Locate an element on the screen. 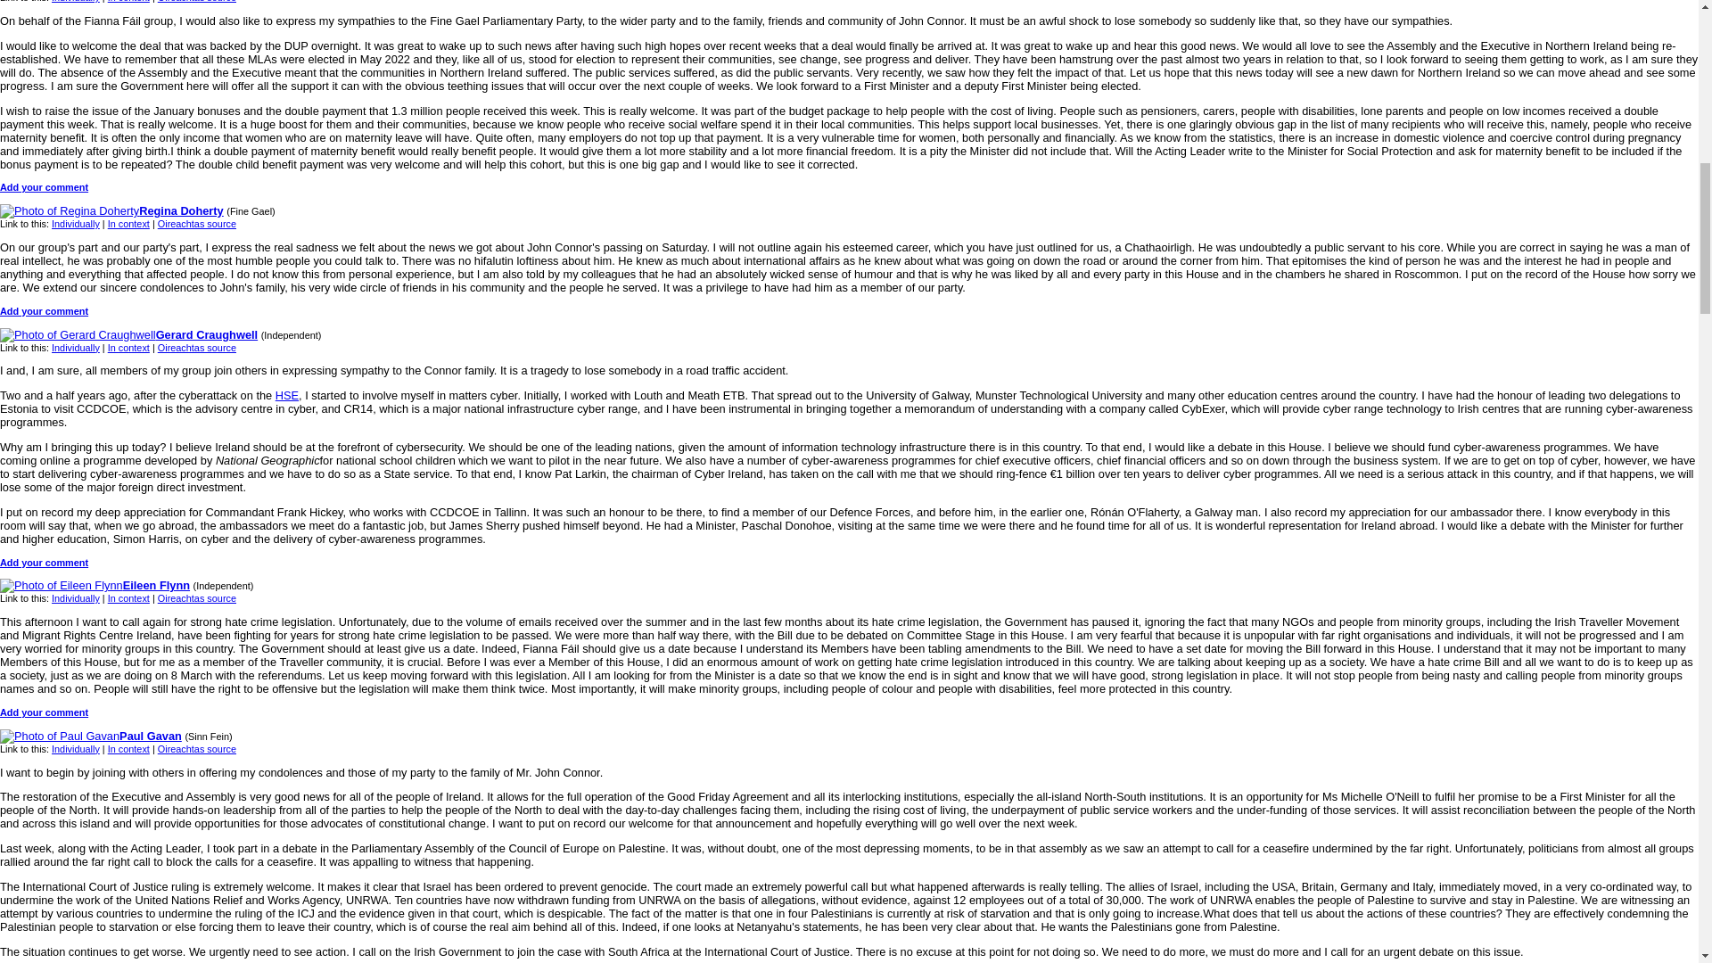 Image resolution: width=1712 pixels, height=963 pixels. Oireachtas source is located at coordinates (196, 224).